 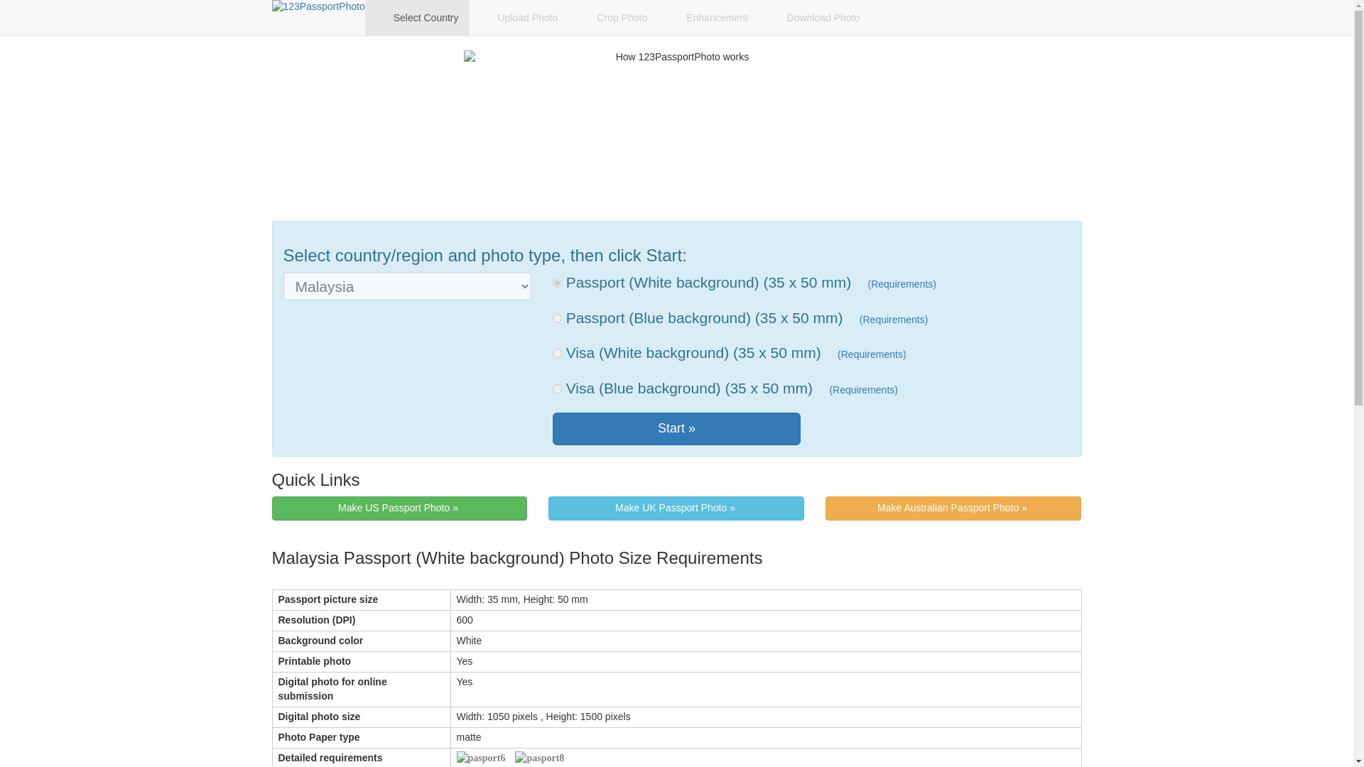 I want to click on Download Photo, so click(x=814, y=17).